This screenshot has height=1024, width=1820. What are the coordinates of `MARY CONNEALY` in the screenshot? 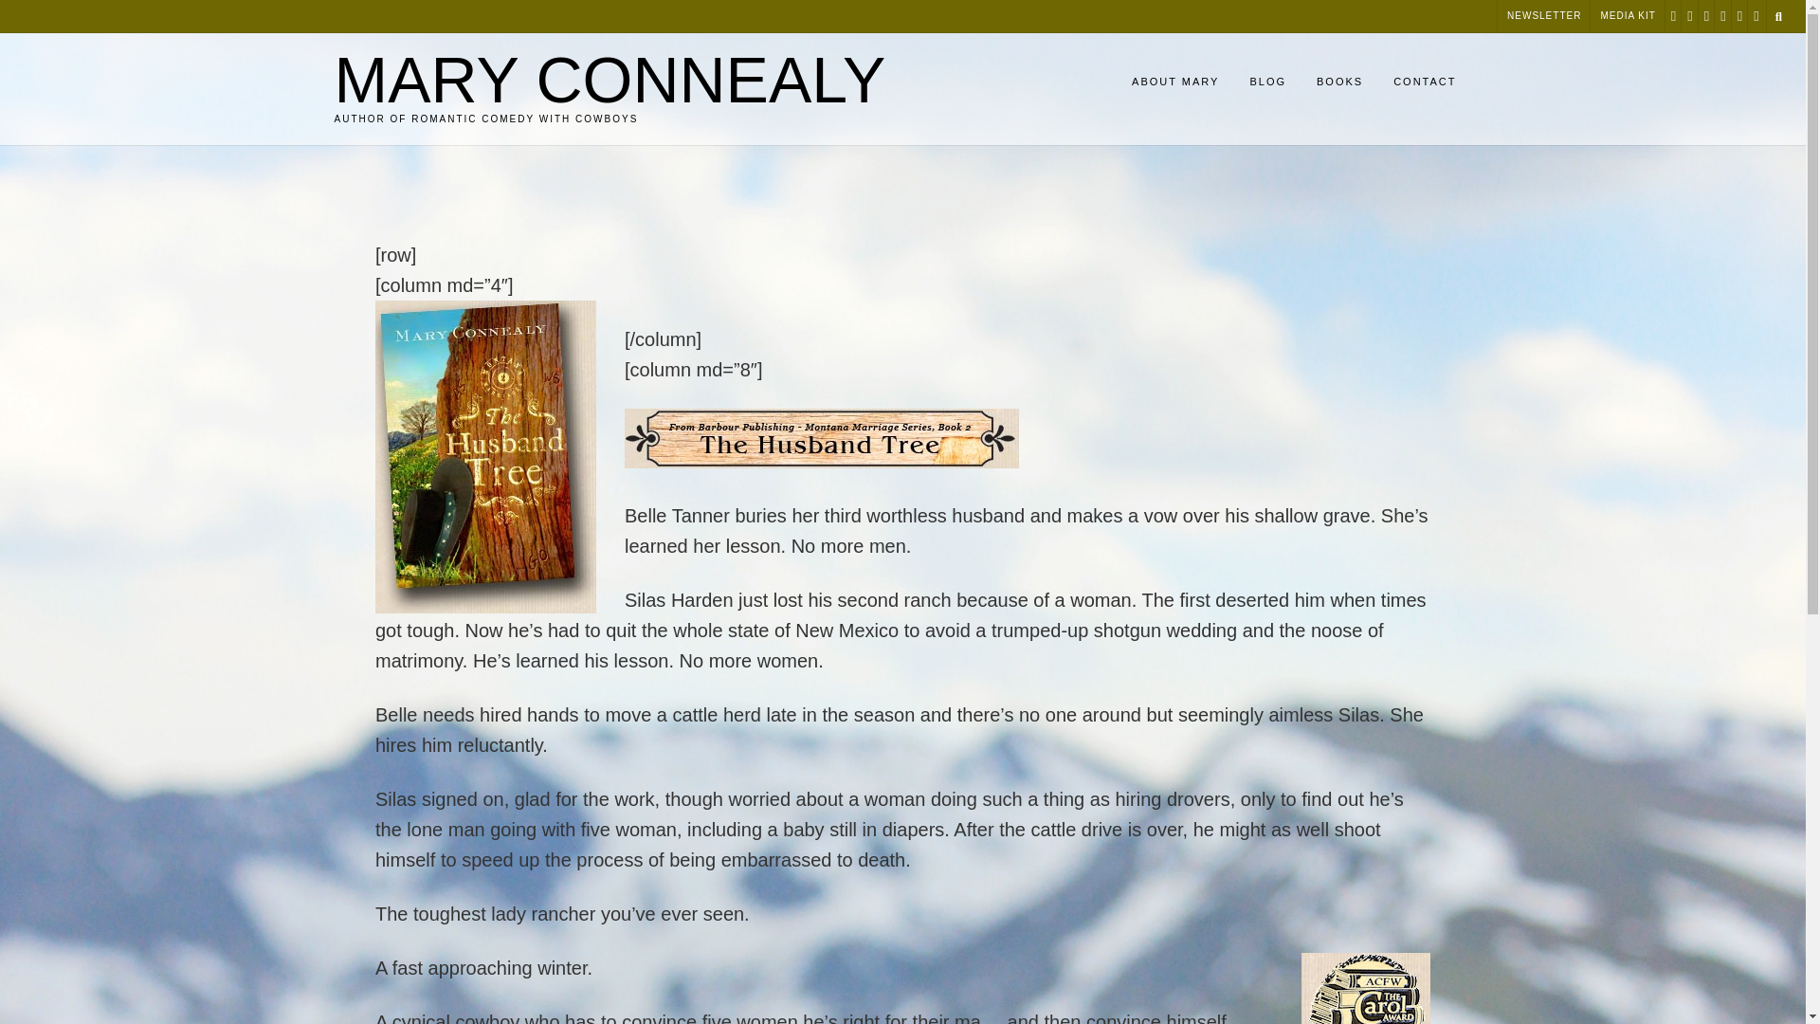 It's located at (609, 79).